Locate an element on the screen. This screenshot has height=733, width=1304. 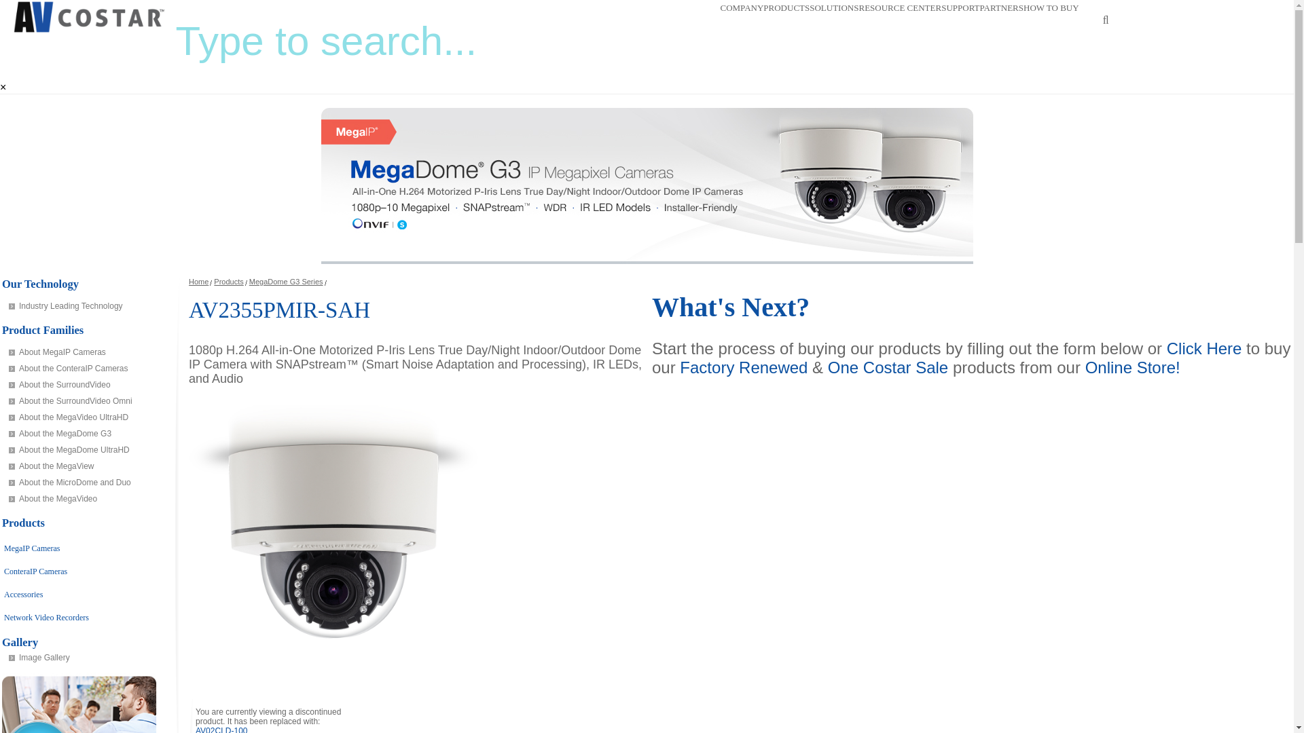
About the MegaVideo UltraHD is located at coordinates (87, 417).